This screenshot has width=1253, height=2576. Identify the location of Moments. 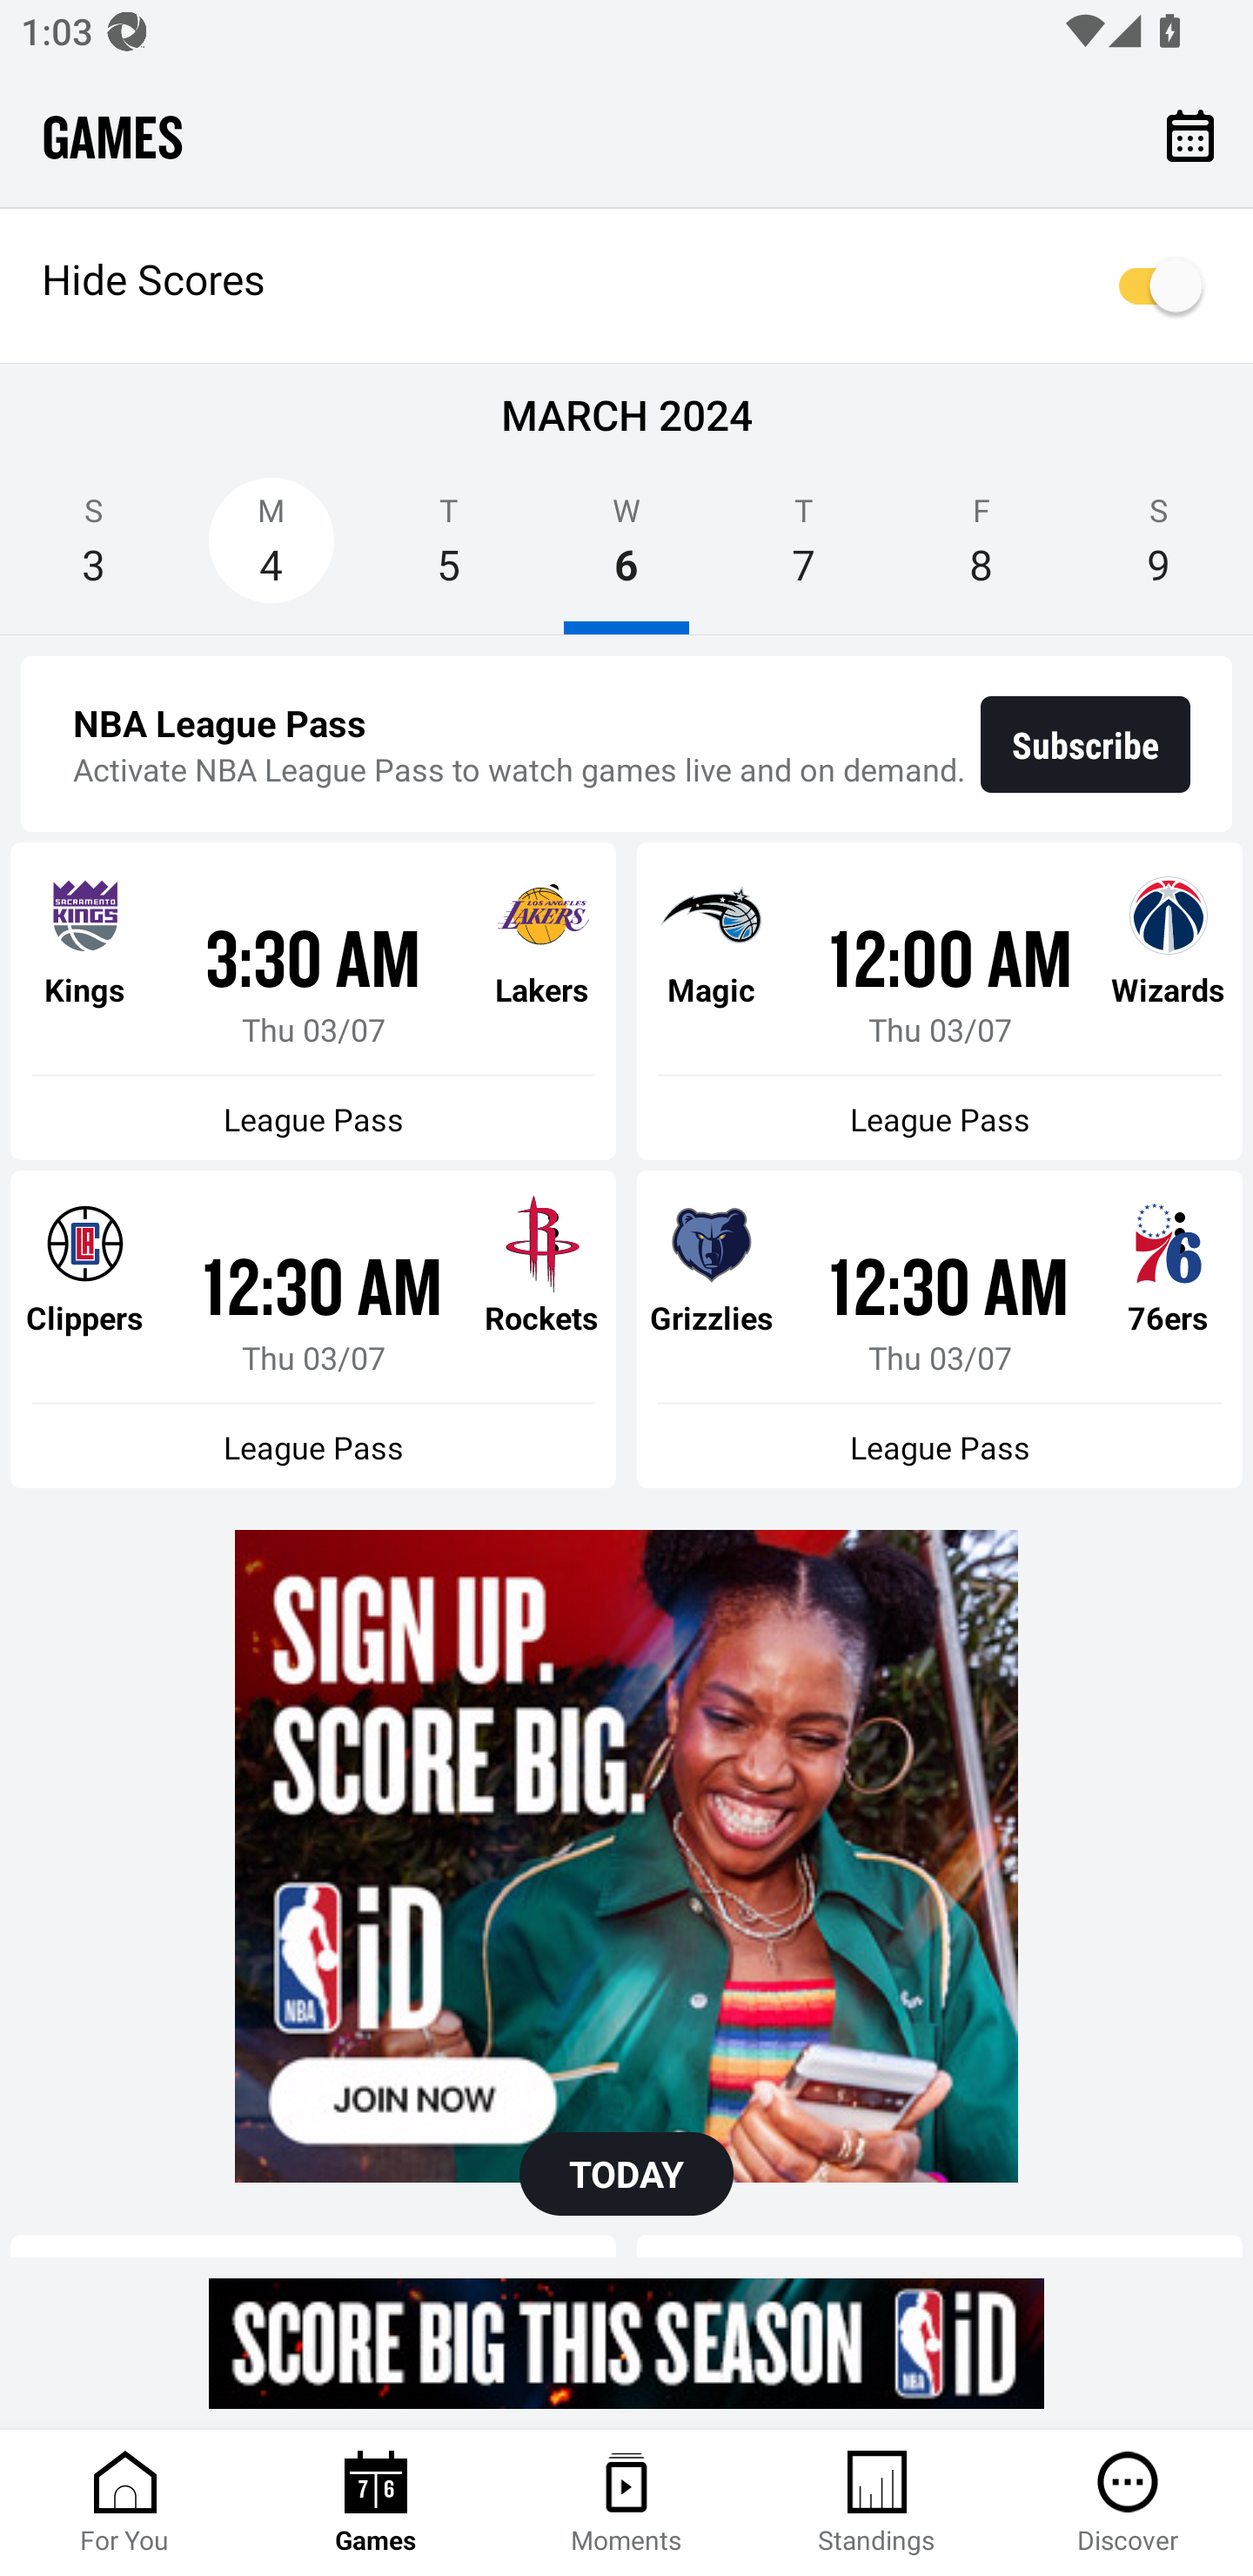
(626, 2503).